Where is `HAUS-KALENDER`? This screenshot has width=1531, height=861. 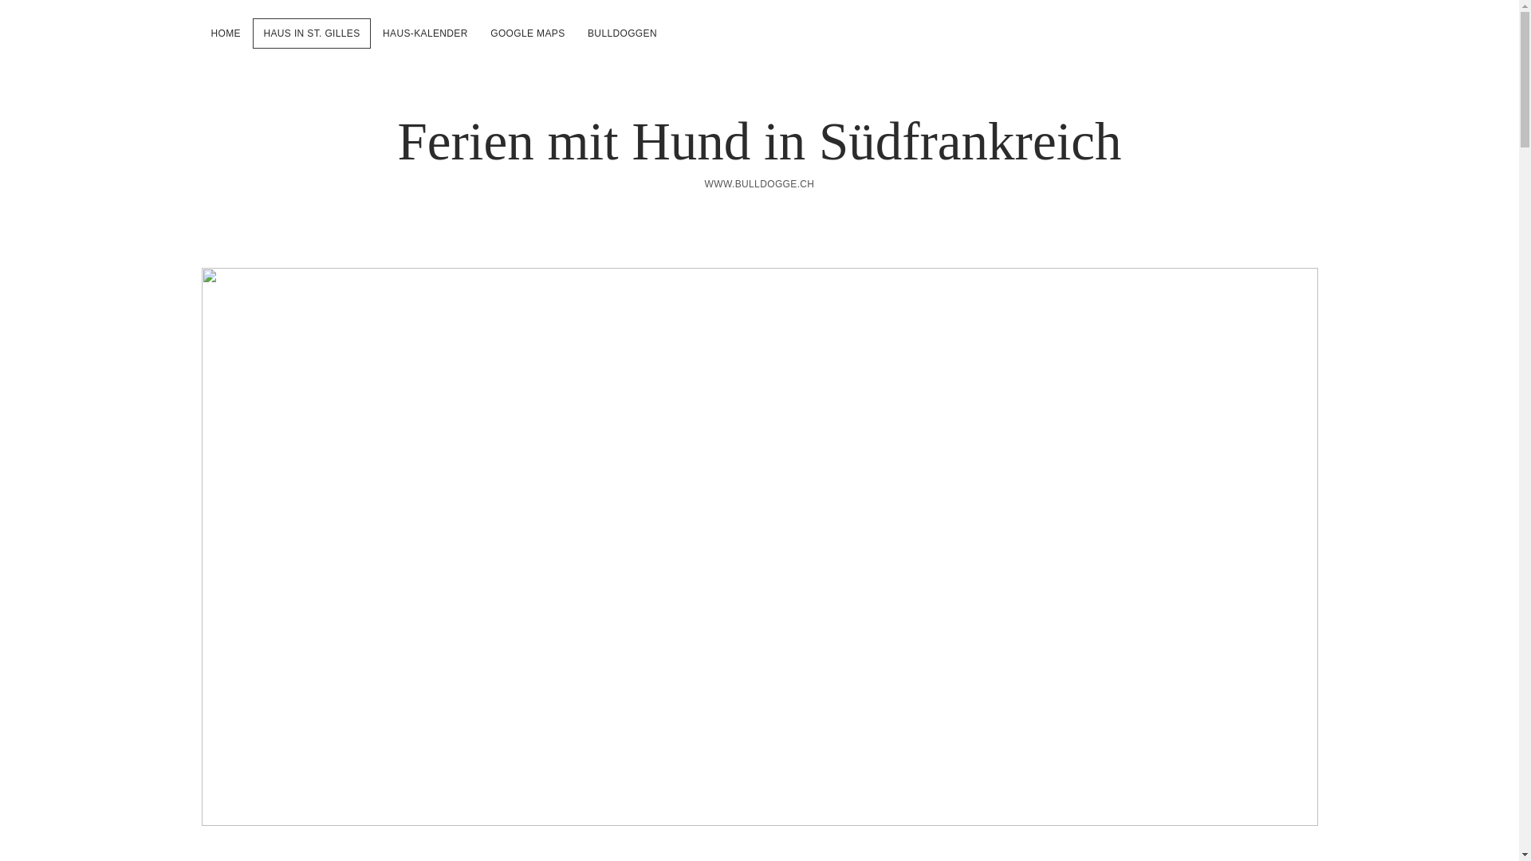 HAUS-KALENDER is located at coordinates (426, 33).